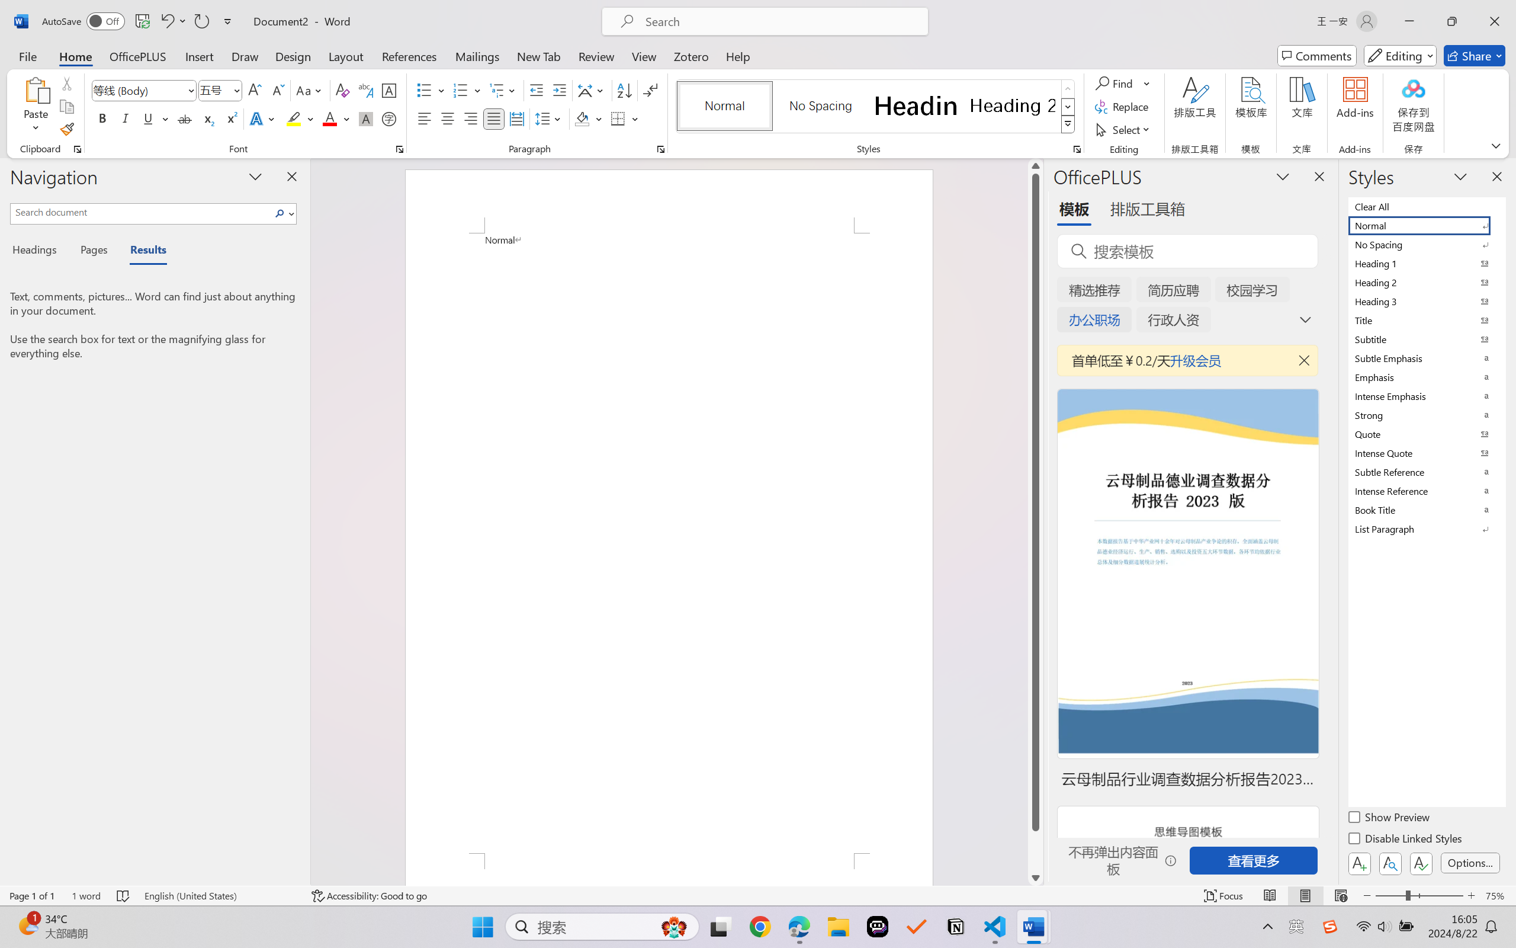 The image size is (1516, 948). I want to click on Zoom In, so click(1472, 896).